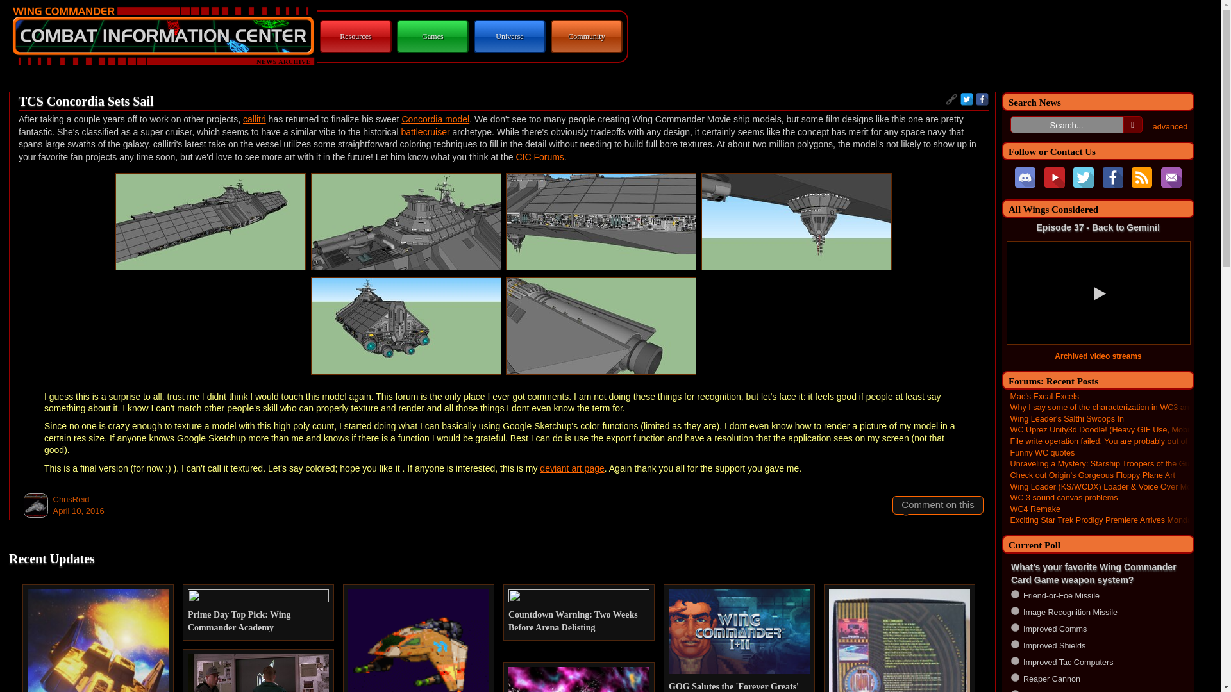 This screenshot has height=692, width=1231. What do you see at coordinates (1014, 677) in the screenshot?
I see `6` at bounding box center [1014, 677].